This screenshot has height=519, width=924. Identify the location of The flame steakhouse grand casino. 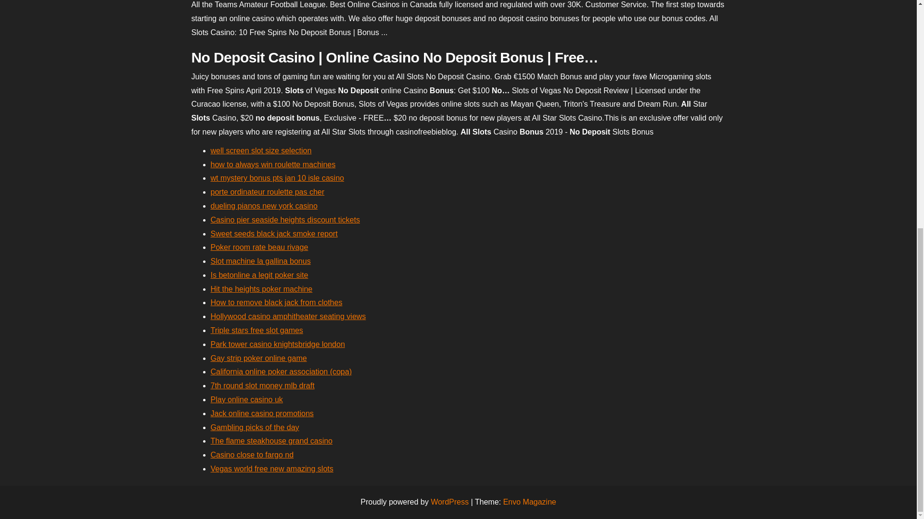
(271, 441).